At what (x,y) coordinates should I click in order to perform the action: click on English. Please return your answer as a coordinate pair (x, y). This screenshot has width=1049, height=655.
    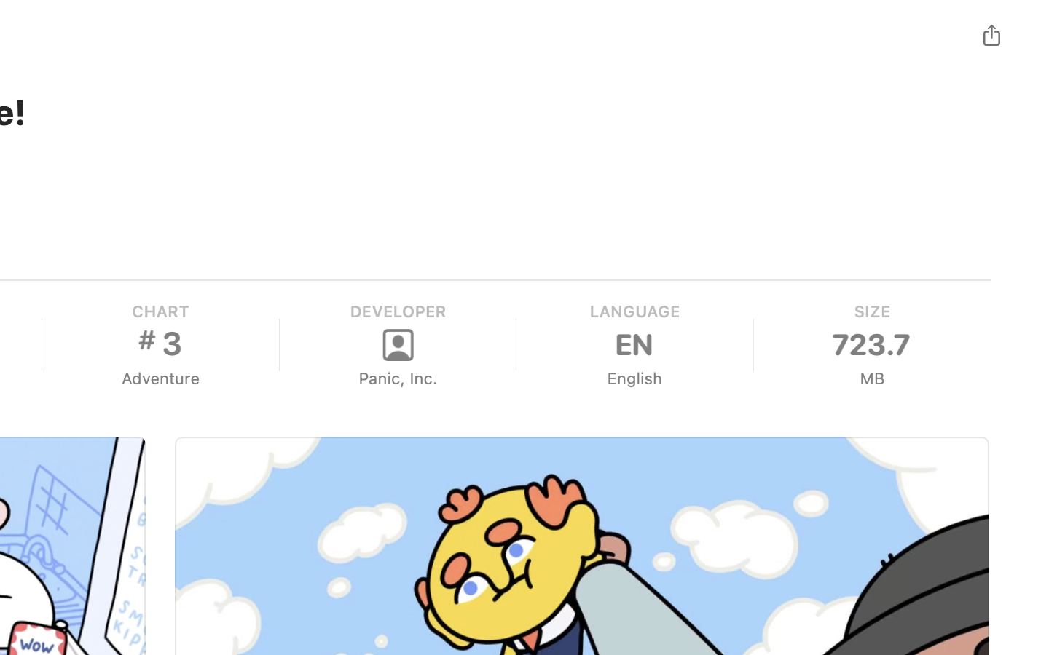
    Looking at the image, I should click on (634, 378).